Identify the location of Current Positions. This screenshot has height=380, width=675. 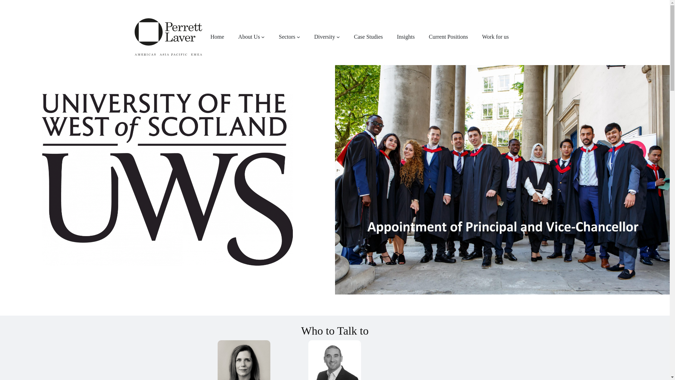
(449, 37).